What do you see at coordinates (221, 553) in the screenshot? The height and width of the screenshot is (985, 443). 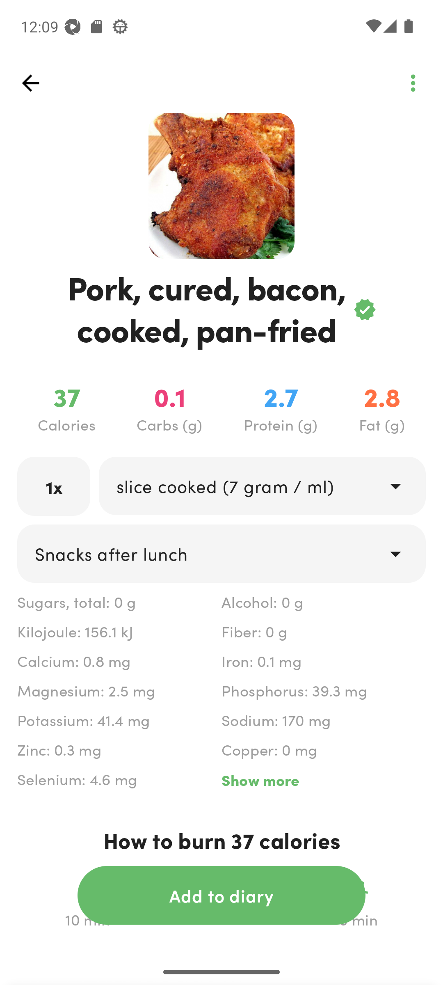 I see `drop_down Snacks after lunch` at bounding box center [221, 553].